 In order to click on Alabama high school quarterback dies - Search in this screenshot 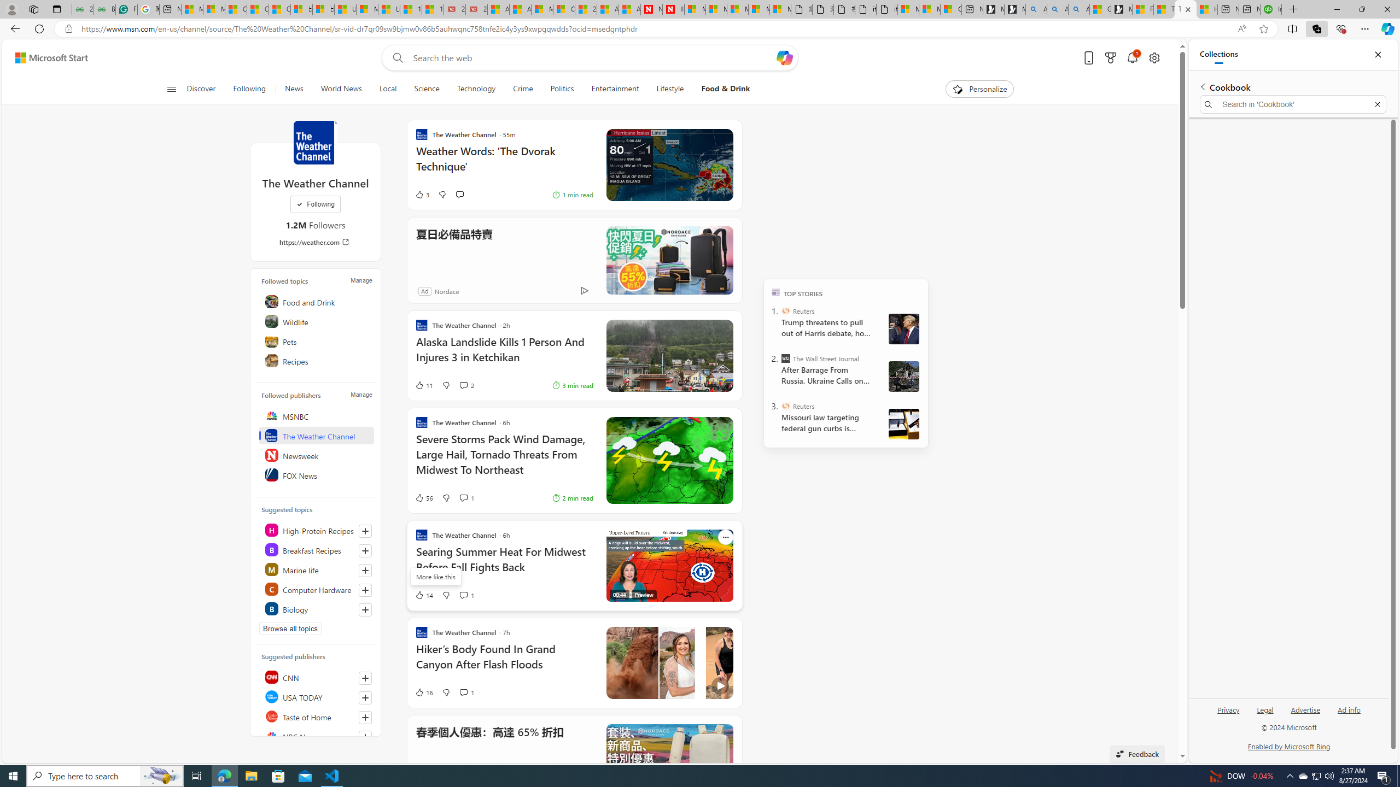, I will do `click(1036, 9)`.